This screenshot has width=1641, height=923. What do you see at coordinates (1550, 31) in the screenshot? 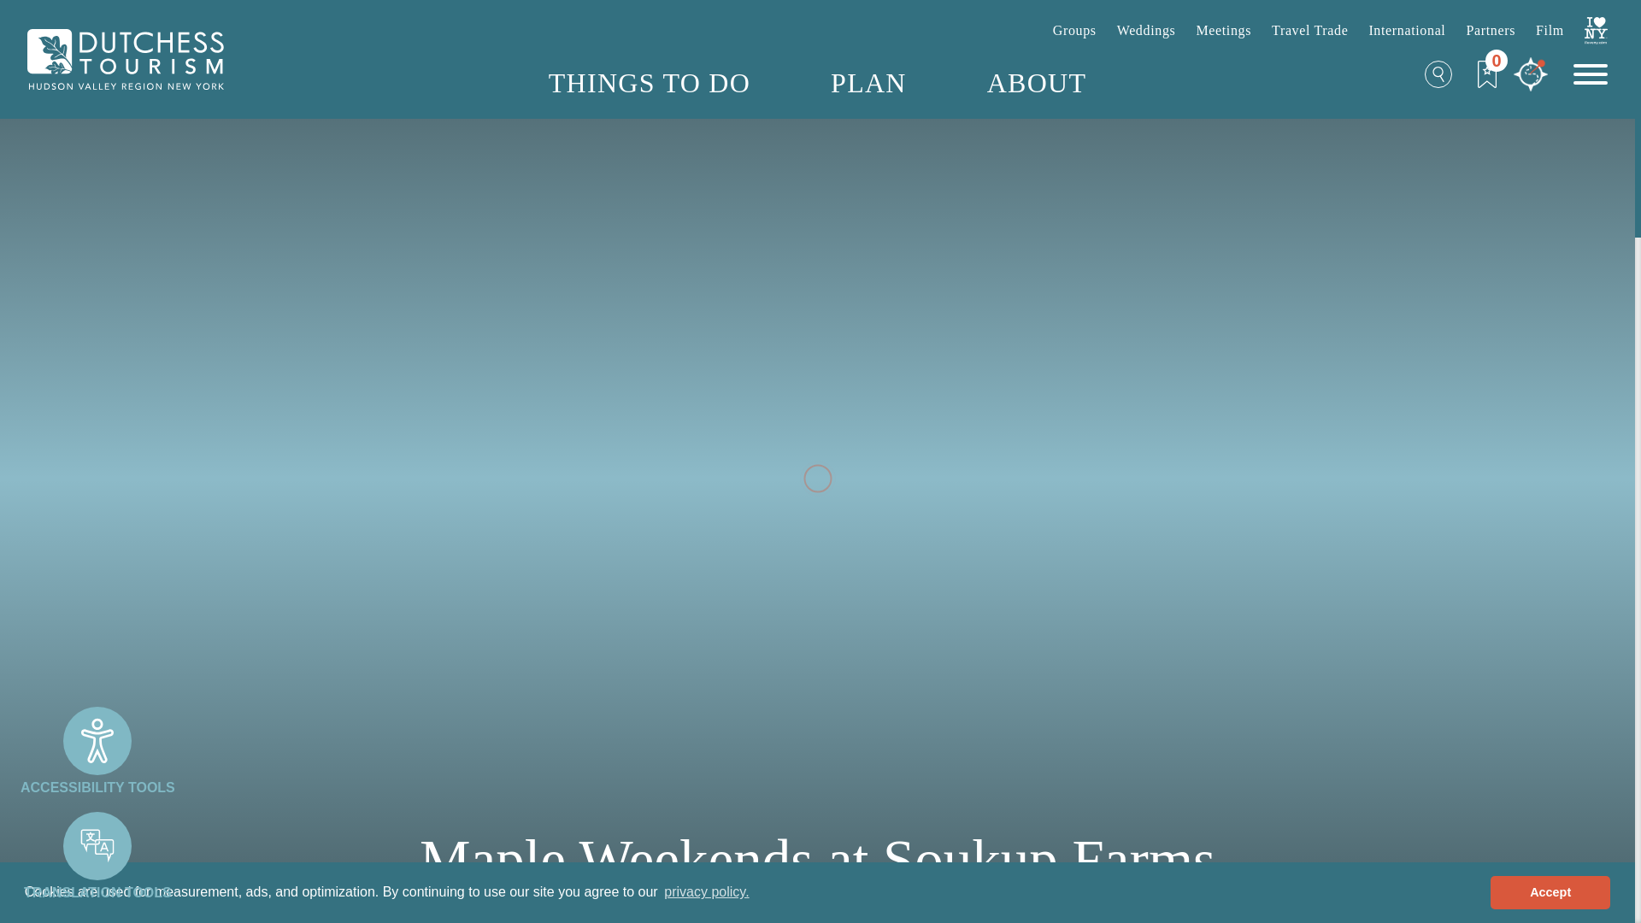
I see `Film` at bounding box center [1550, 31].